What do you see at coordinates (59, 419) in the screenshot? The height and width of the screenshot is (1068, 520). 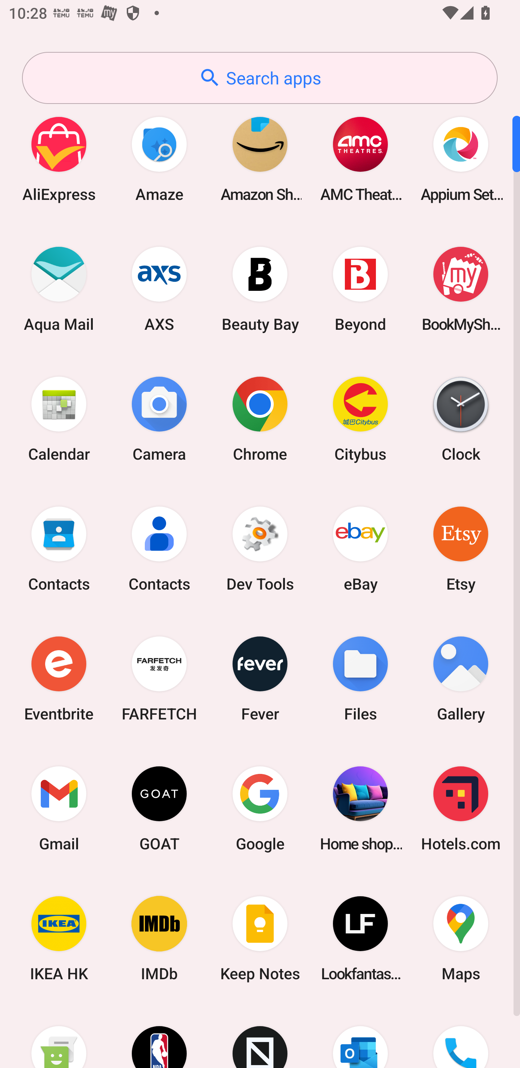 I see `Calendar` at bounding box center [59, 419].